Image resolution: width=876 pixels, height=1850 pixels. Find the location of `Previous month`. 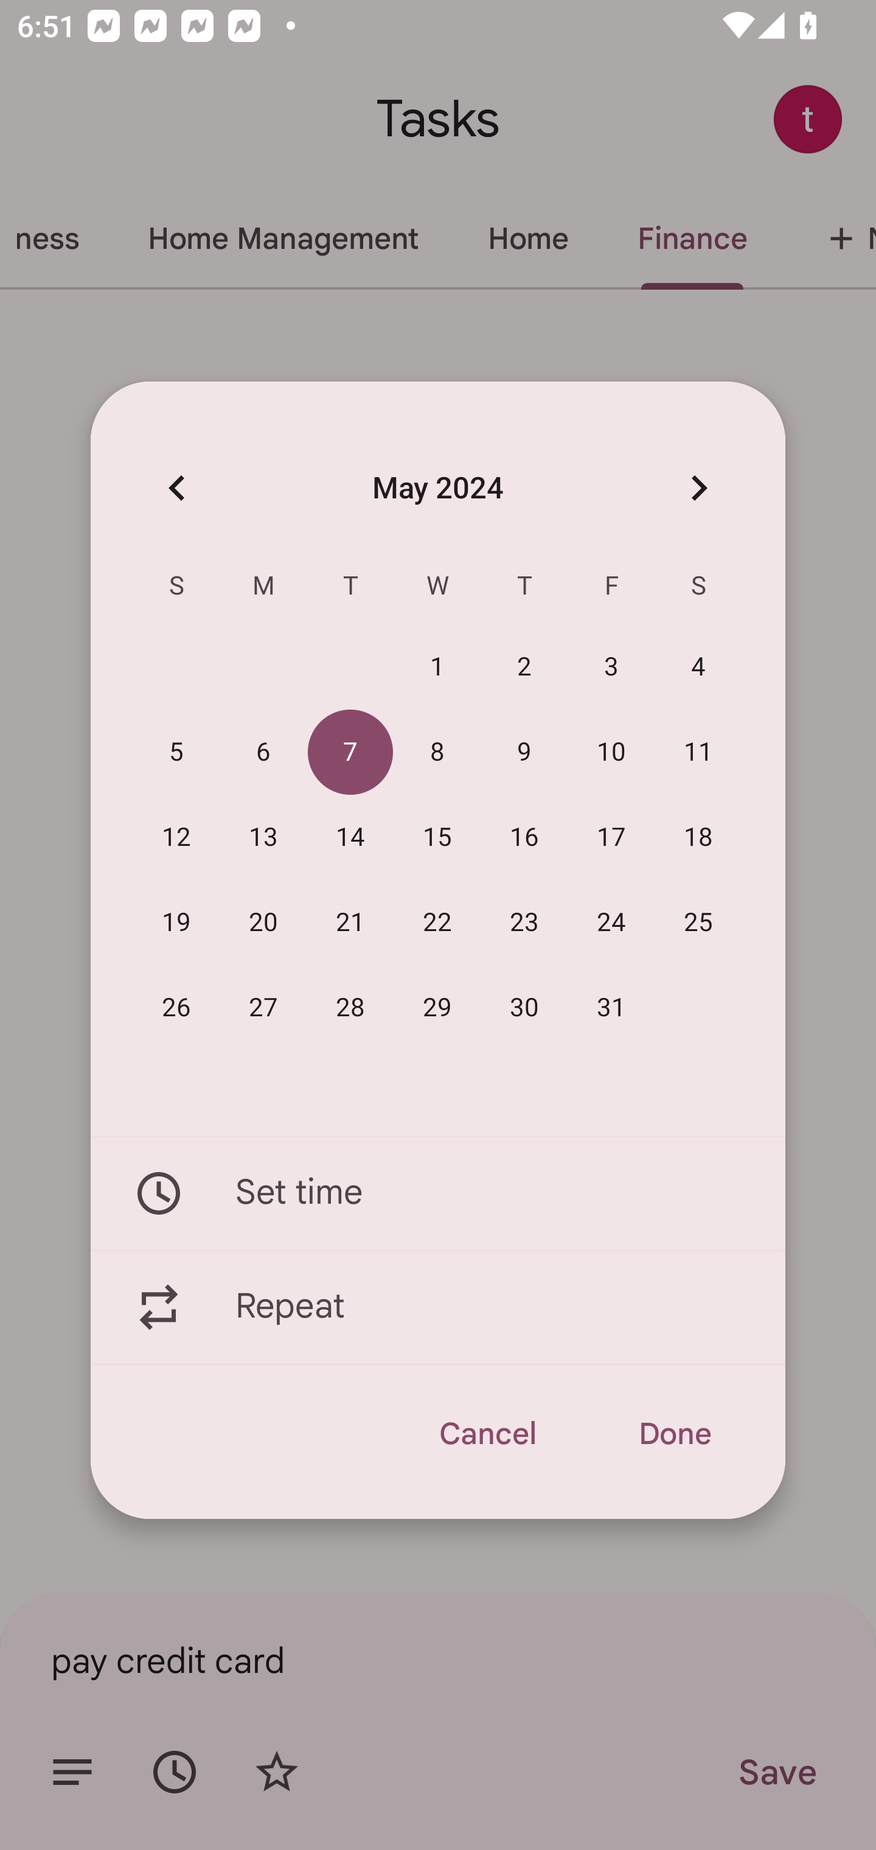

Previous month is located at coordinates (176, 487).